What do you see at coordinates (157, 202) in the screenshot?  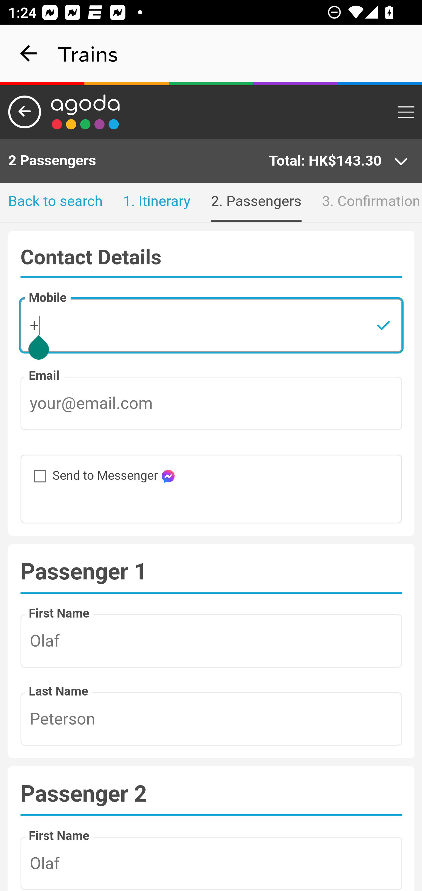 I see `1. Itinerary` at bounding box center [157, 202].